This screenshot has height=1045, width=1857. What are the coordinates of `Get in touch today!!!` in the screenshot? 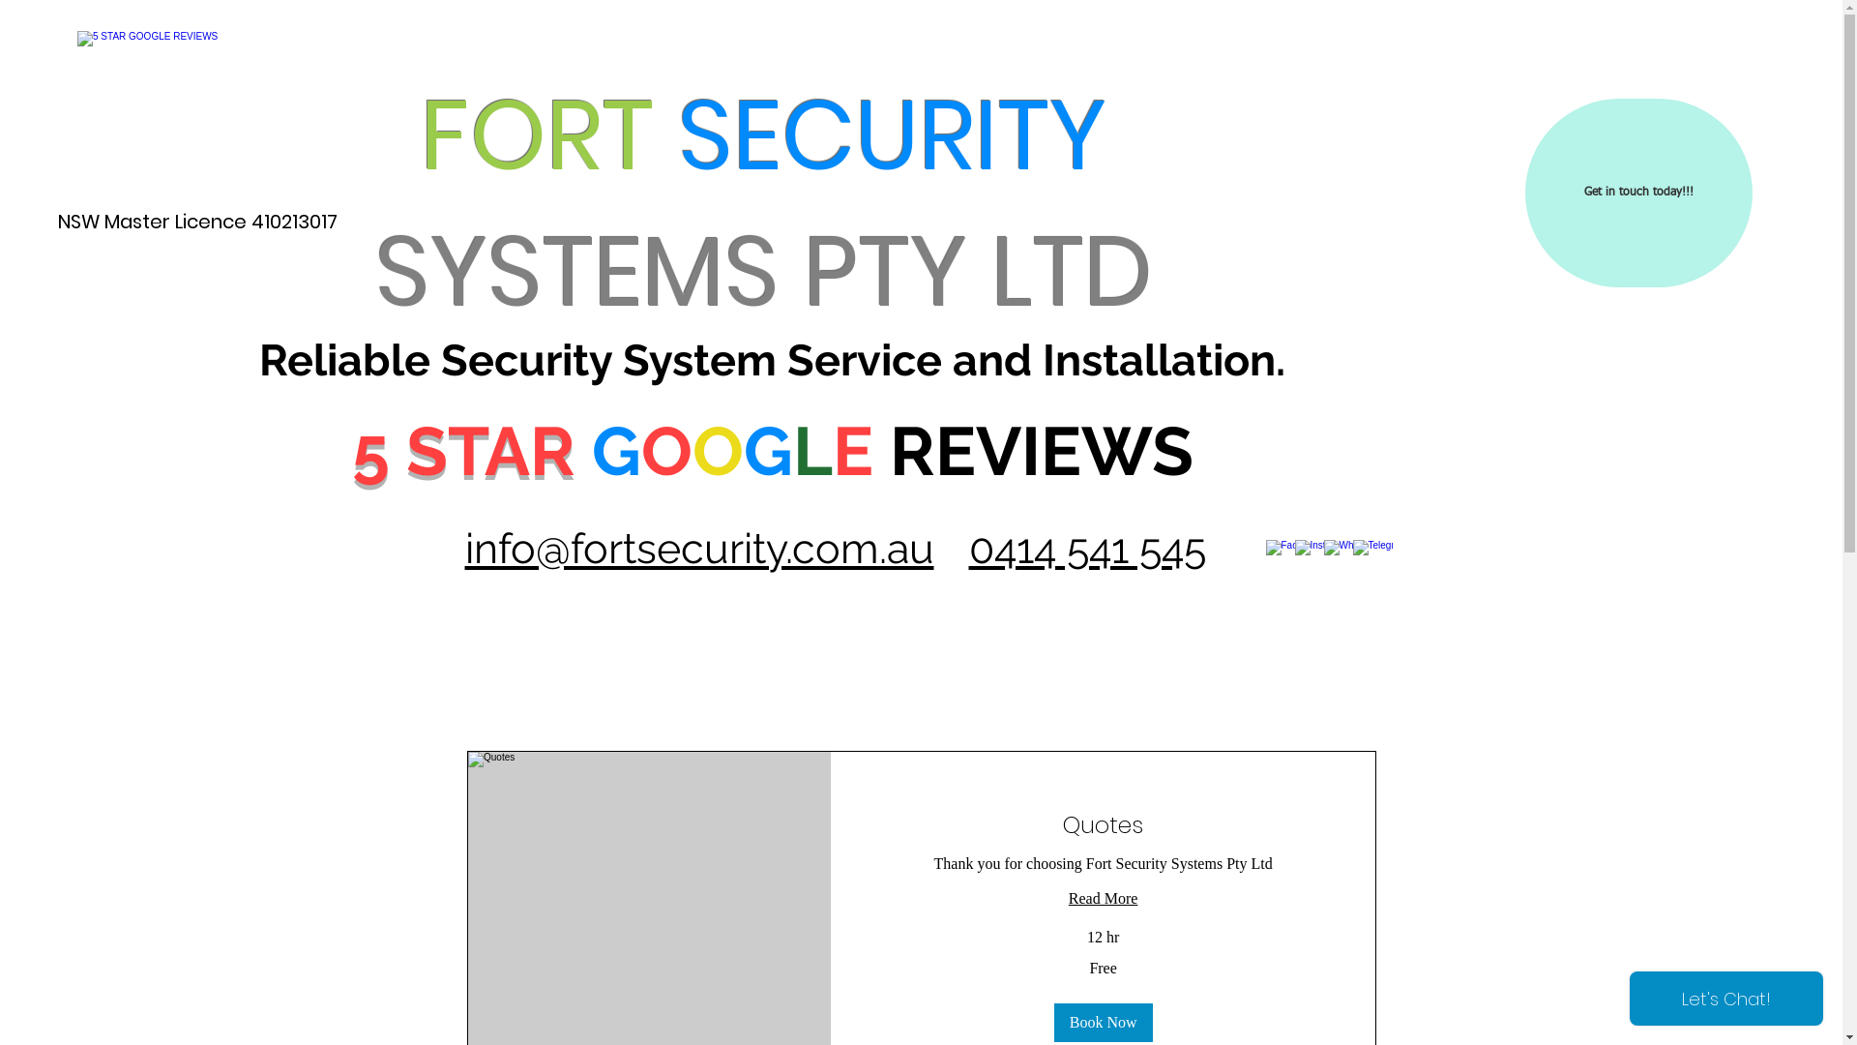 It's located at (1638, 194).